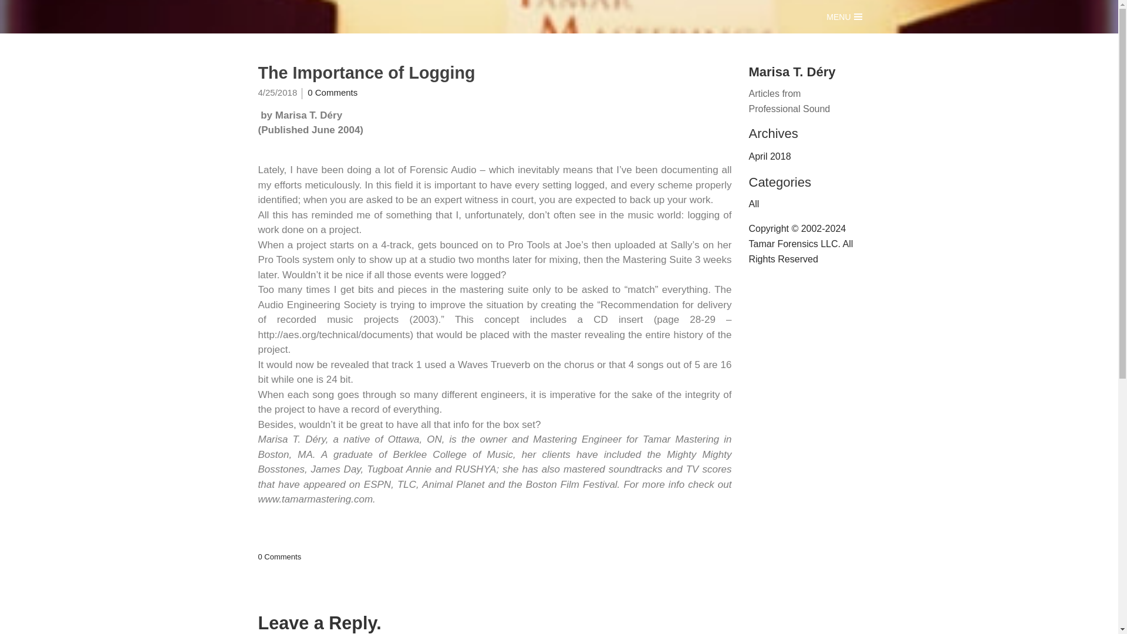 This screenshot has height=634, width=1127. I want to click on All, so click(754, 204).